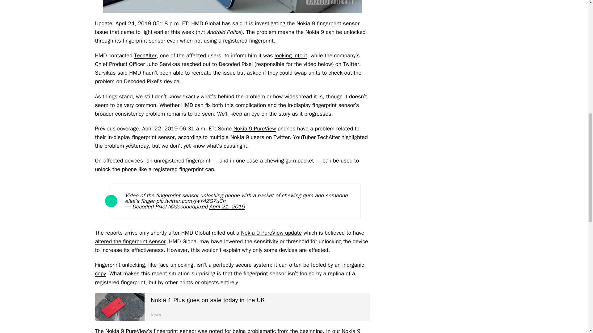 The height and width of the screenshot is (333, 593). Describe the element at coordinates (232, 6) in the screenshot. I see `Nokia 9 PureView Review 00930` at that location.